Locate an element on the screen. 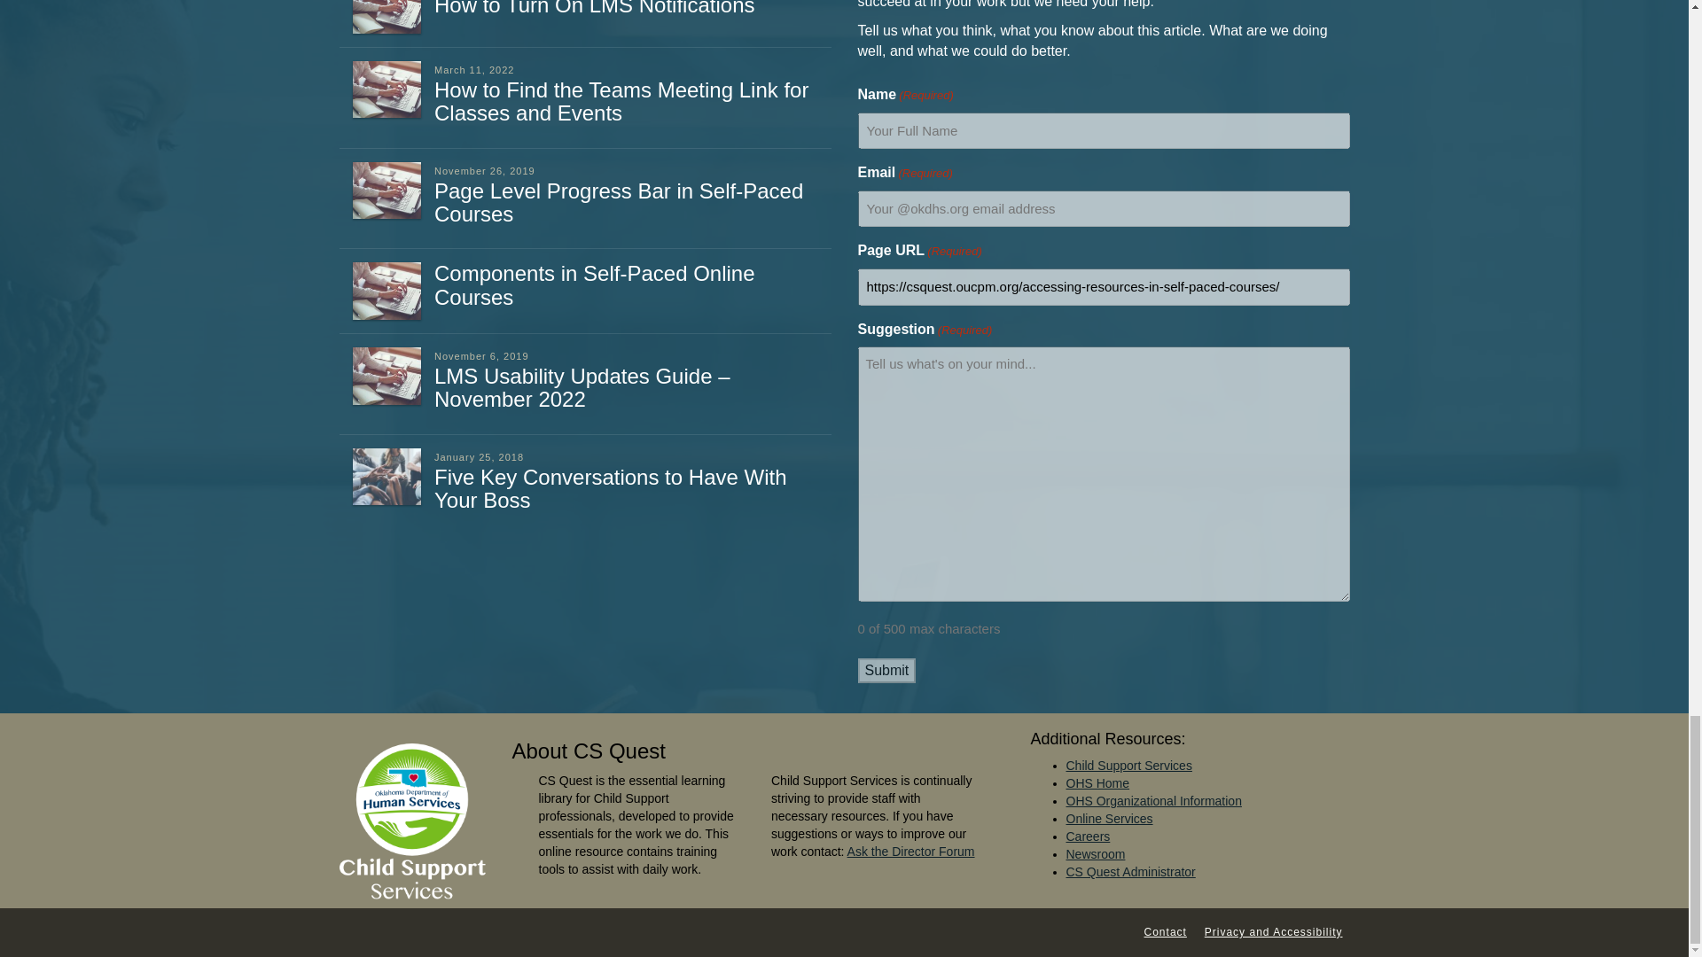 The image size is (1702, 957). OHS Organizational Information is located at coordinates (1152, 801).